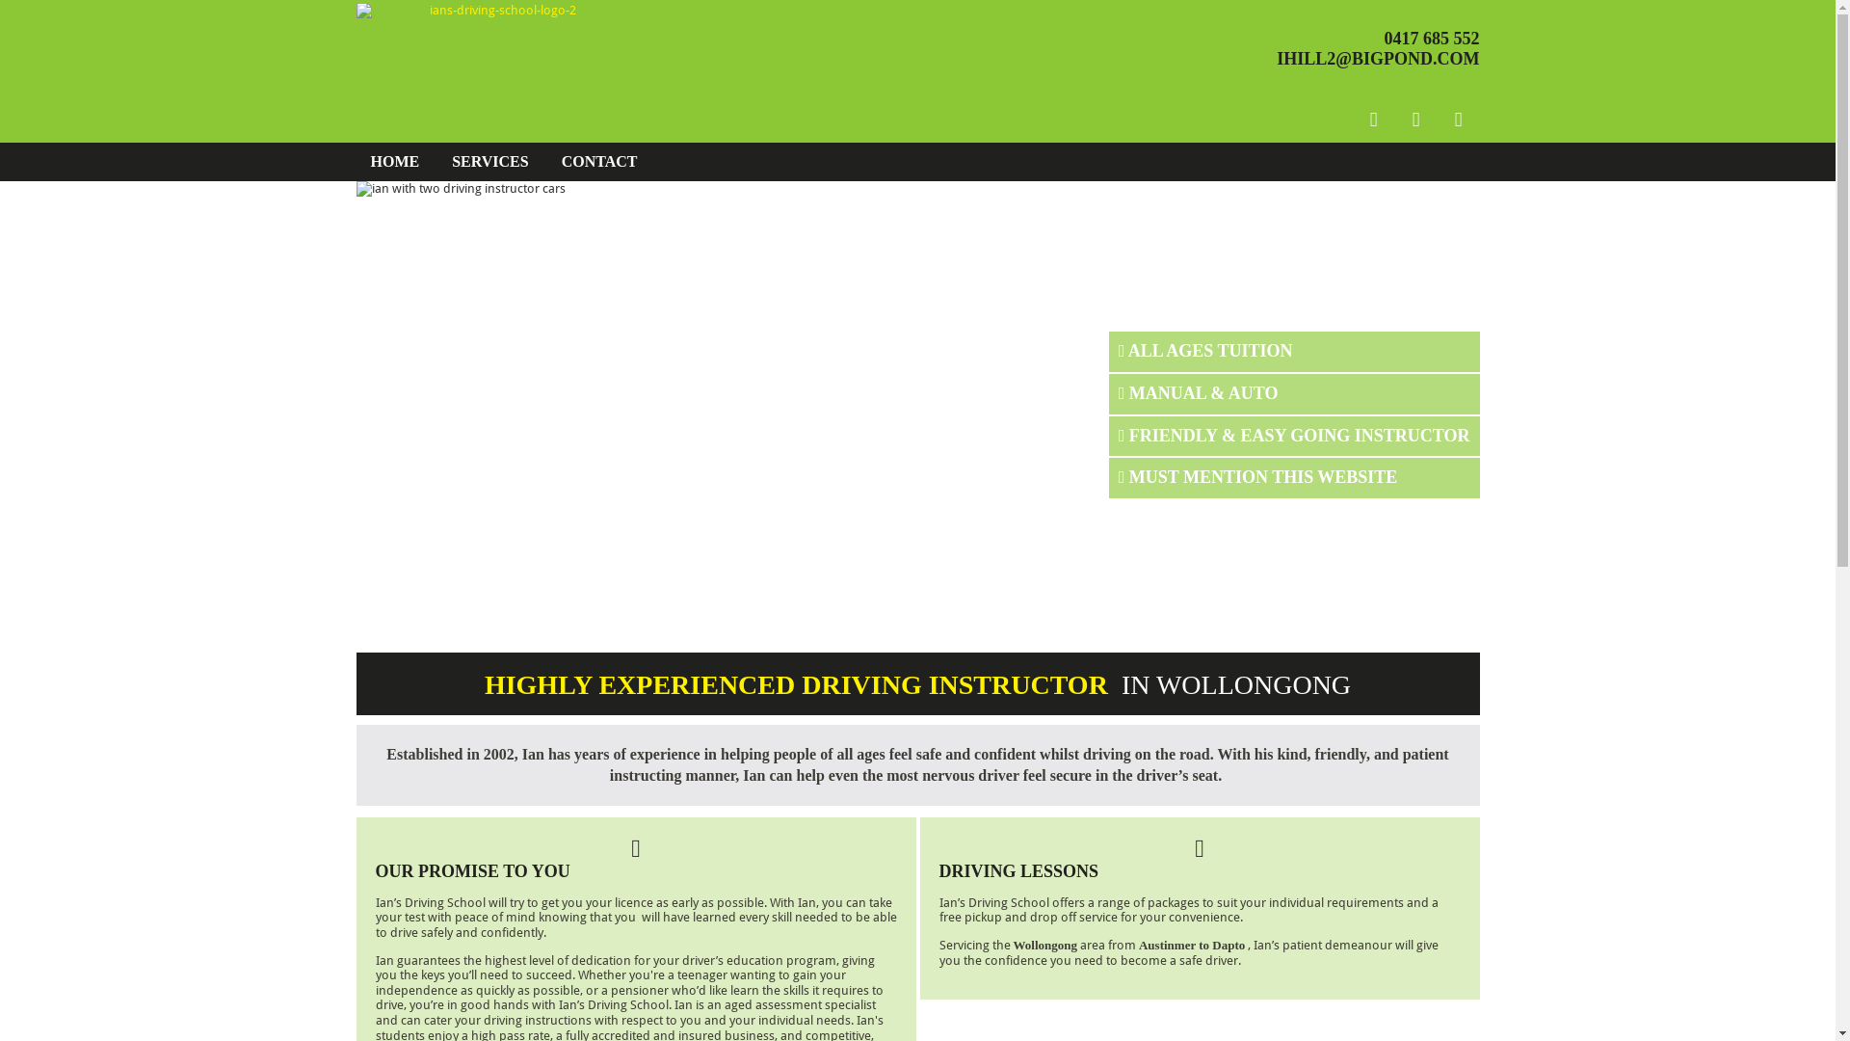 This screenshot has width=1850, height=1041. What do you see at coordinates (395, 162) in the screenshot?
I see `HOME` at bounding box center [395, 162].